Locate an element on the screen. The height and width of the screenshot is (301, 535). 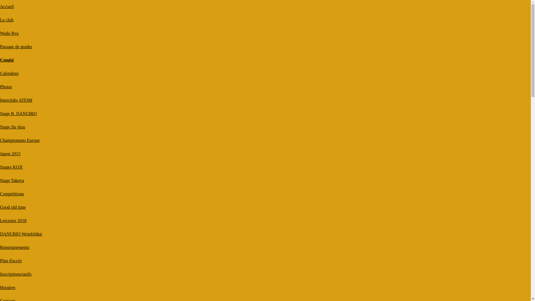
Passage de grades is located at coordinates (16, 47).